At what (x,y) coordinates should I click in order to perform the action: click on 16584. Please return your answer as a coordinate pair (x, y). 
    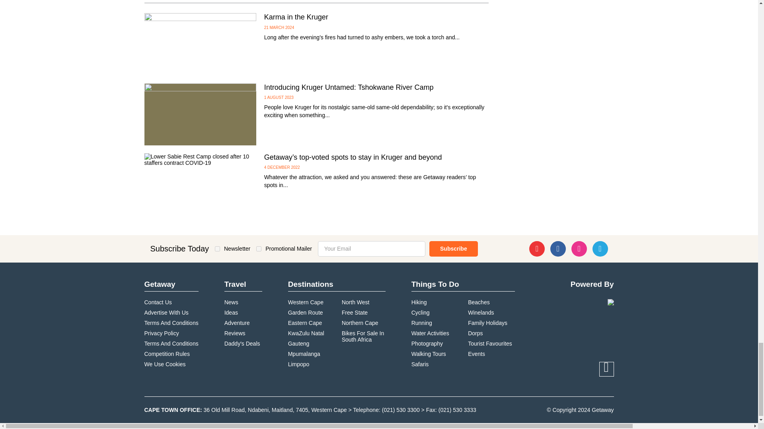
    Looking at the image, I should click on (217, 249).